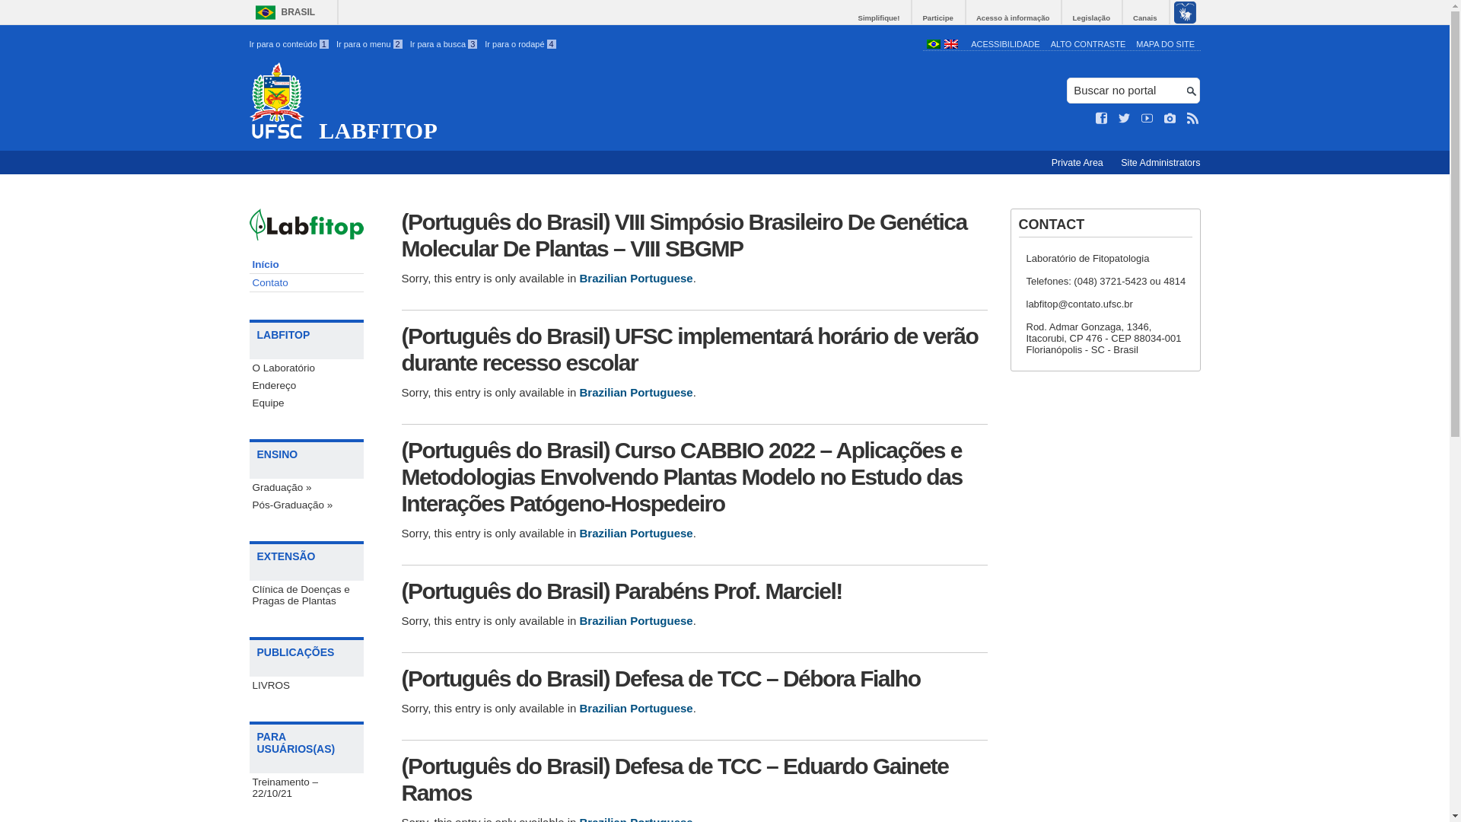 The width and height of the screenshot is (1461, 822). What do you see at coordinates (307, 283) in the screenshot?
I see `Contato` at bounding box center [307, 283].